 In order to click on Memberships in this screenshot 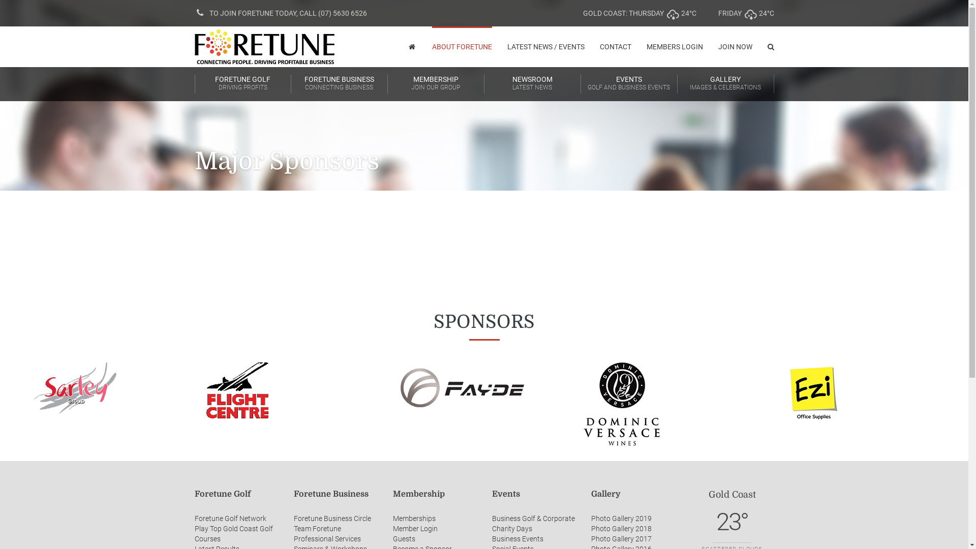, I will do `click(414, 518)`.